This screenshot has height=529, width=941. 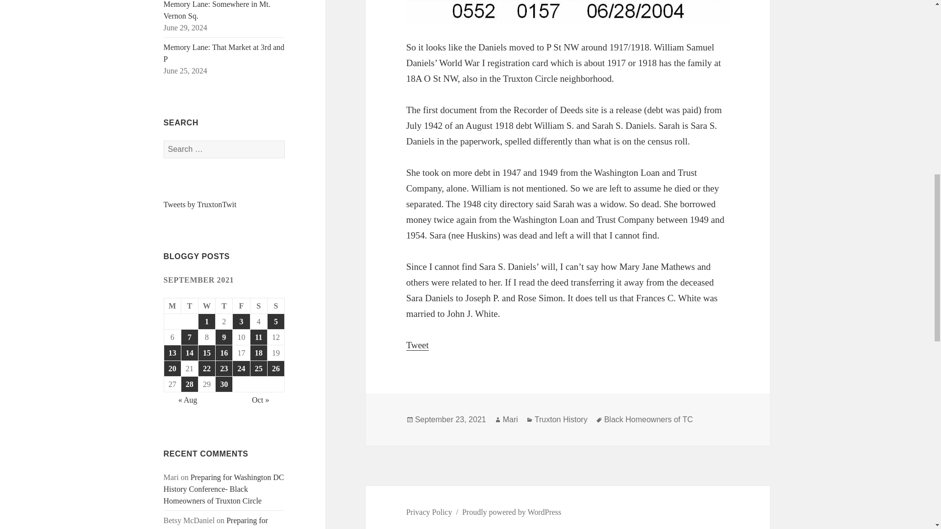 I want to click on Tweets by TruxtonTwit, so click(x=200, y=204).